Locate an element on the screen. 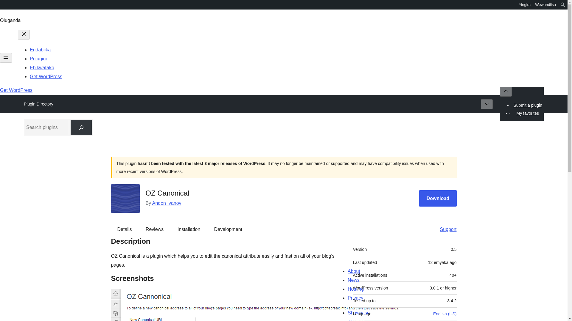  Wewandiisa is located at coordinates (545, 5).